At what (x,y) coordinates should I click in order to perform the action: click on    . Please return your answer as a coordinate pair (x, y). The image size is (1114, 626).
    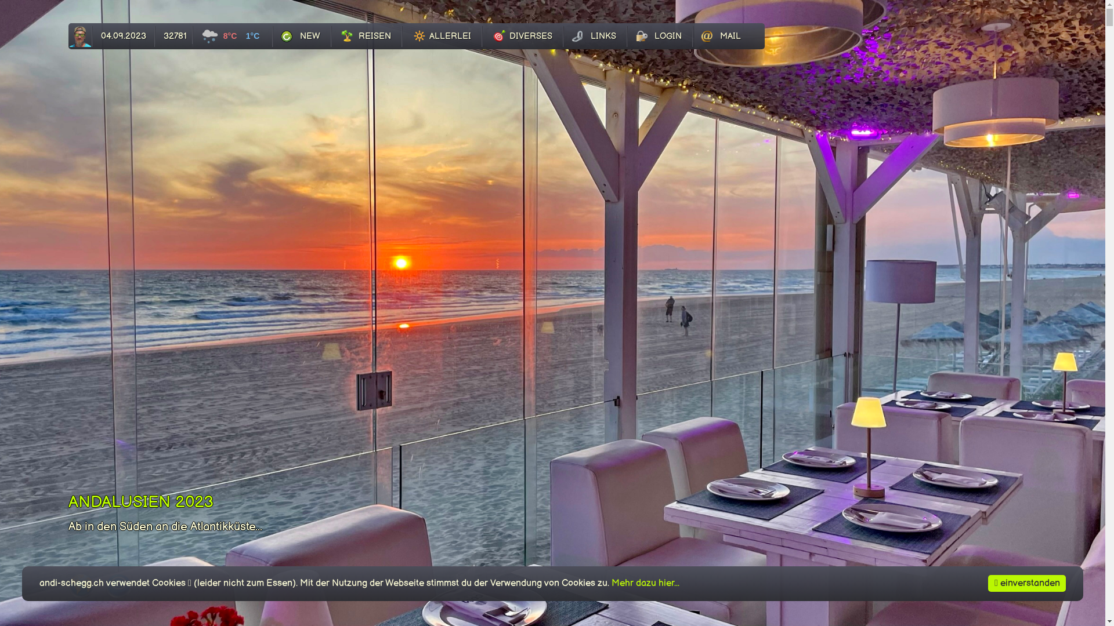
    Looking at the image, I should click on (80, 37).